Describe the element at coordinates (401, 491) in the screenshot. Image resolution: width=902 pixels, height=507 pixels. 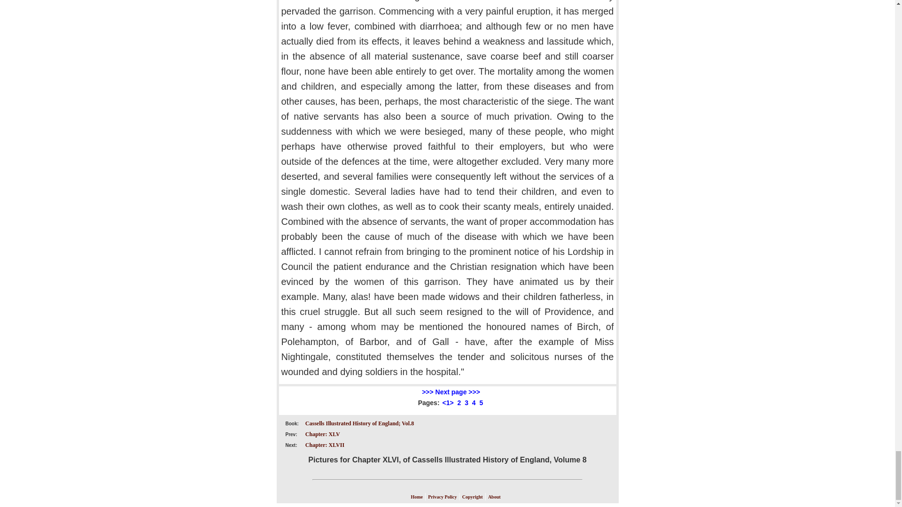
I see `LiveInternet` at that location.